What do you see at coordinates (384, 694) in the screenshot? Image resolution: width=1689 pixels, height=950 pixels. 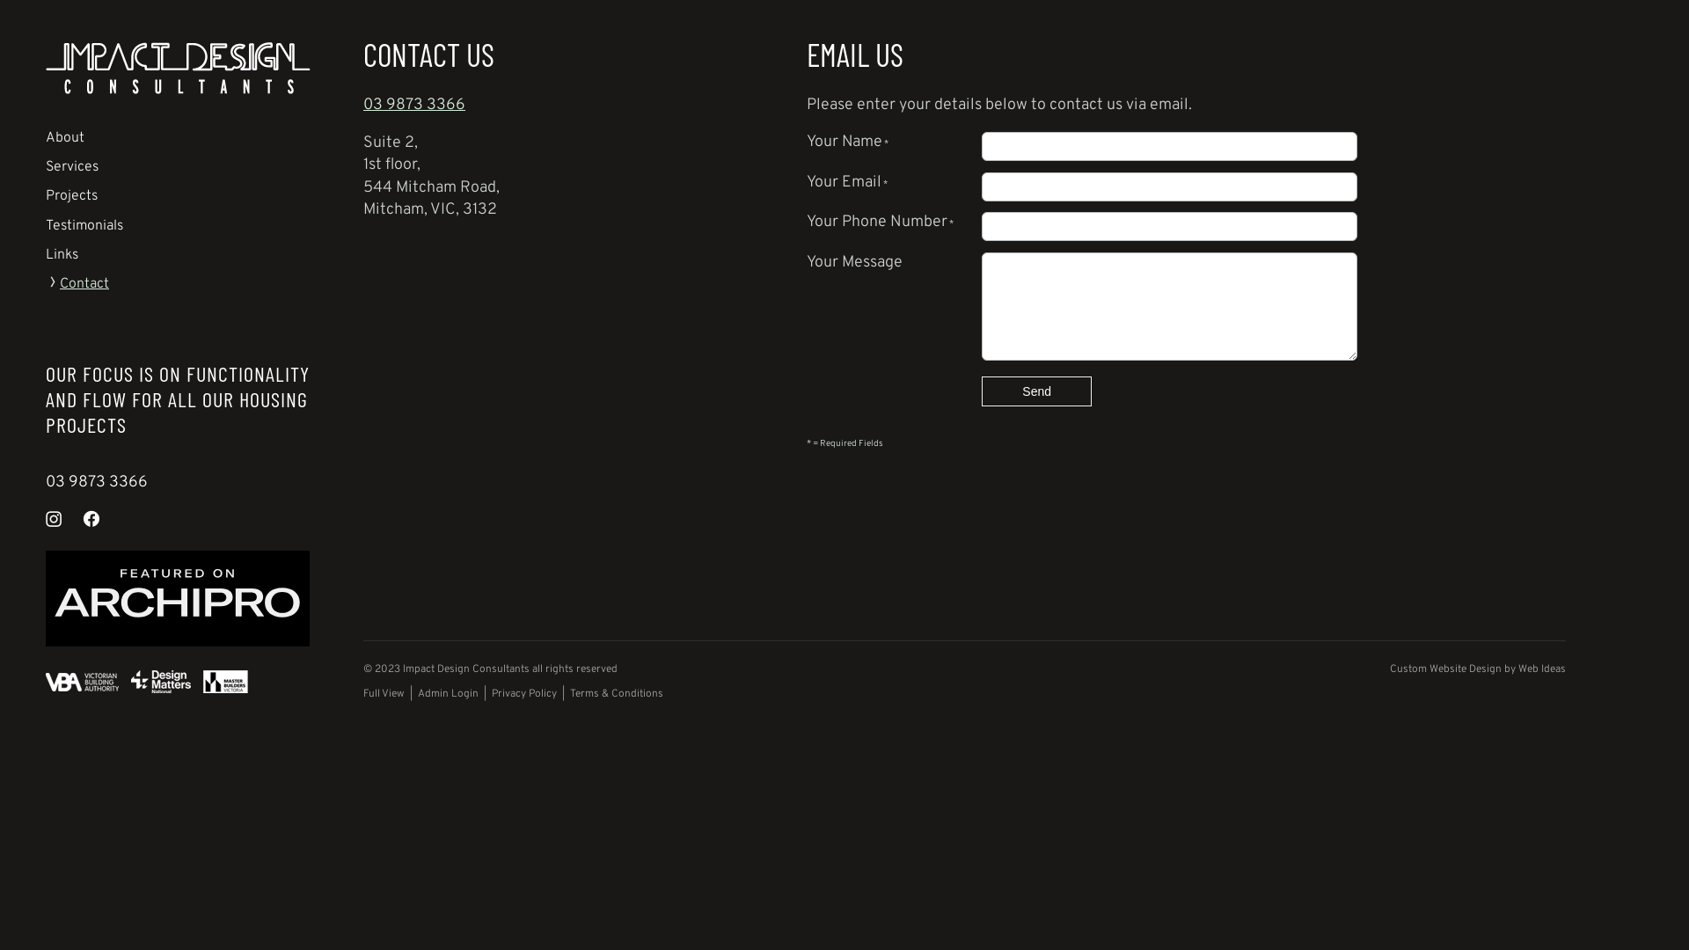 I see `Full View` at bounding box center [384, 694].